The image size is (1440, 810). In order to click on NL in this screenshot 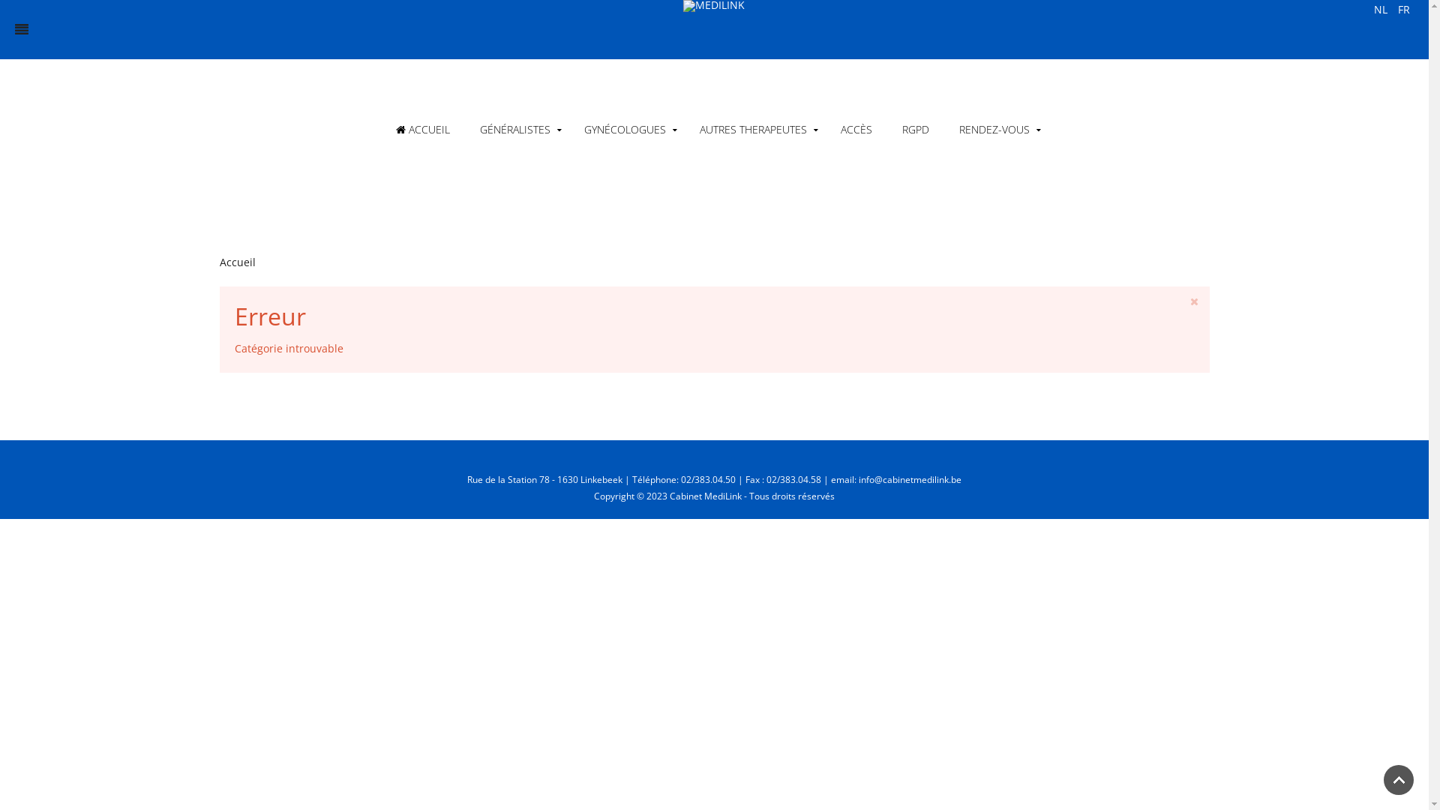, I will do `click(1382, 9)`.